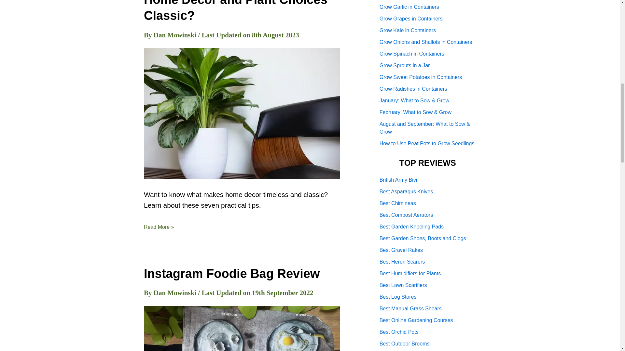  Describe the element at coordinates (176, 292) in the screenshot. I see `Dan Mowinski` at that location.